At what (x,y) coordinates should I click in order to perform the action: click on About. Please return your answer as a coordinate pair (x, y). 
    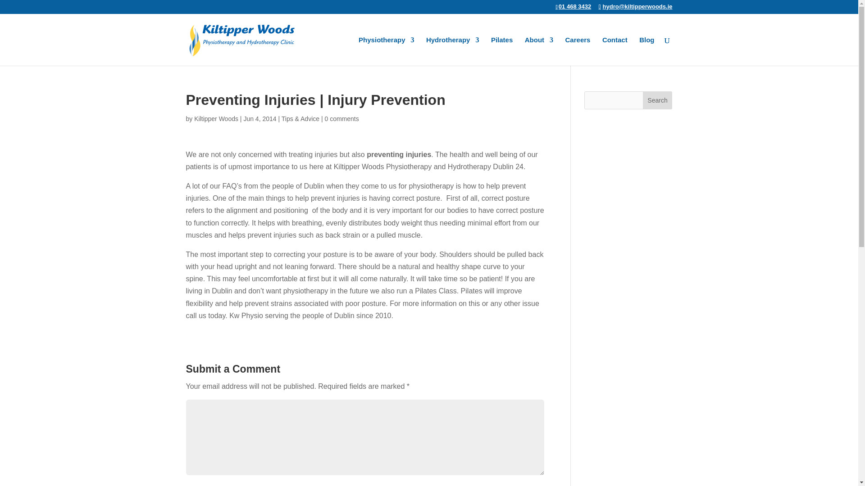
    Looking at the image, I should click on (539, 51).